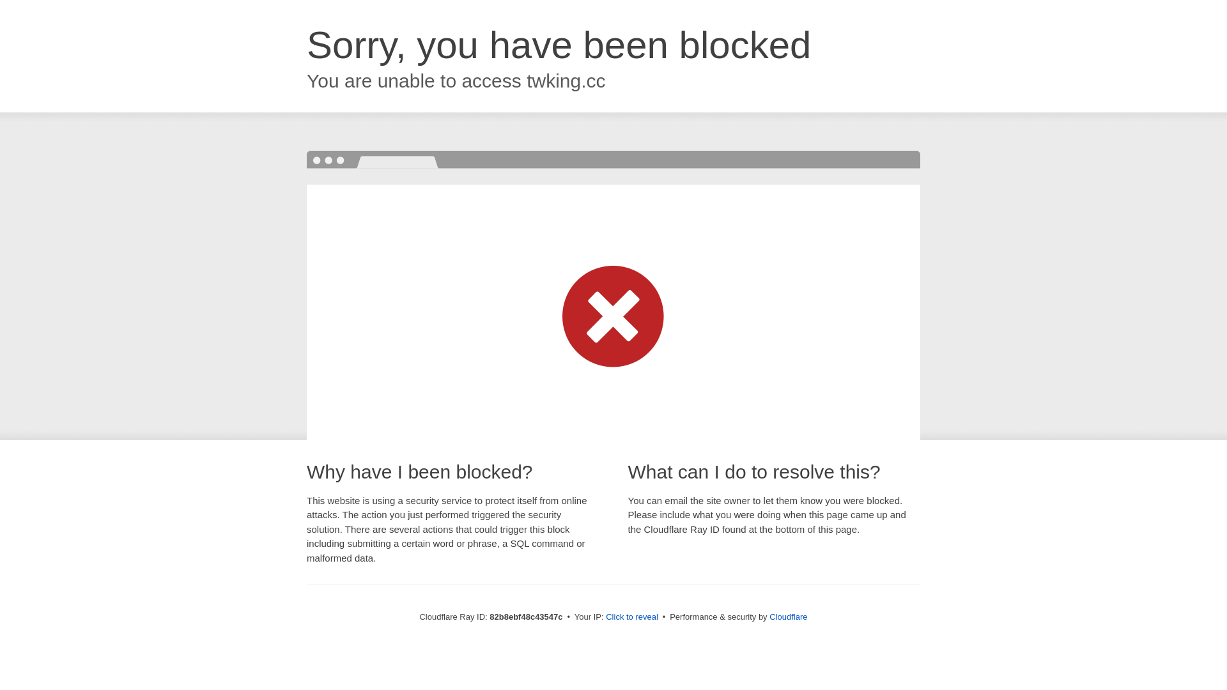 This screenshot has height=690, width=1227. Describe the element at coordinates (789, 617) in the screenshot. I see `Cloudflare` at that location.